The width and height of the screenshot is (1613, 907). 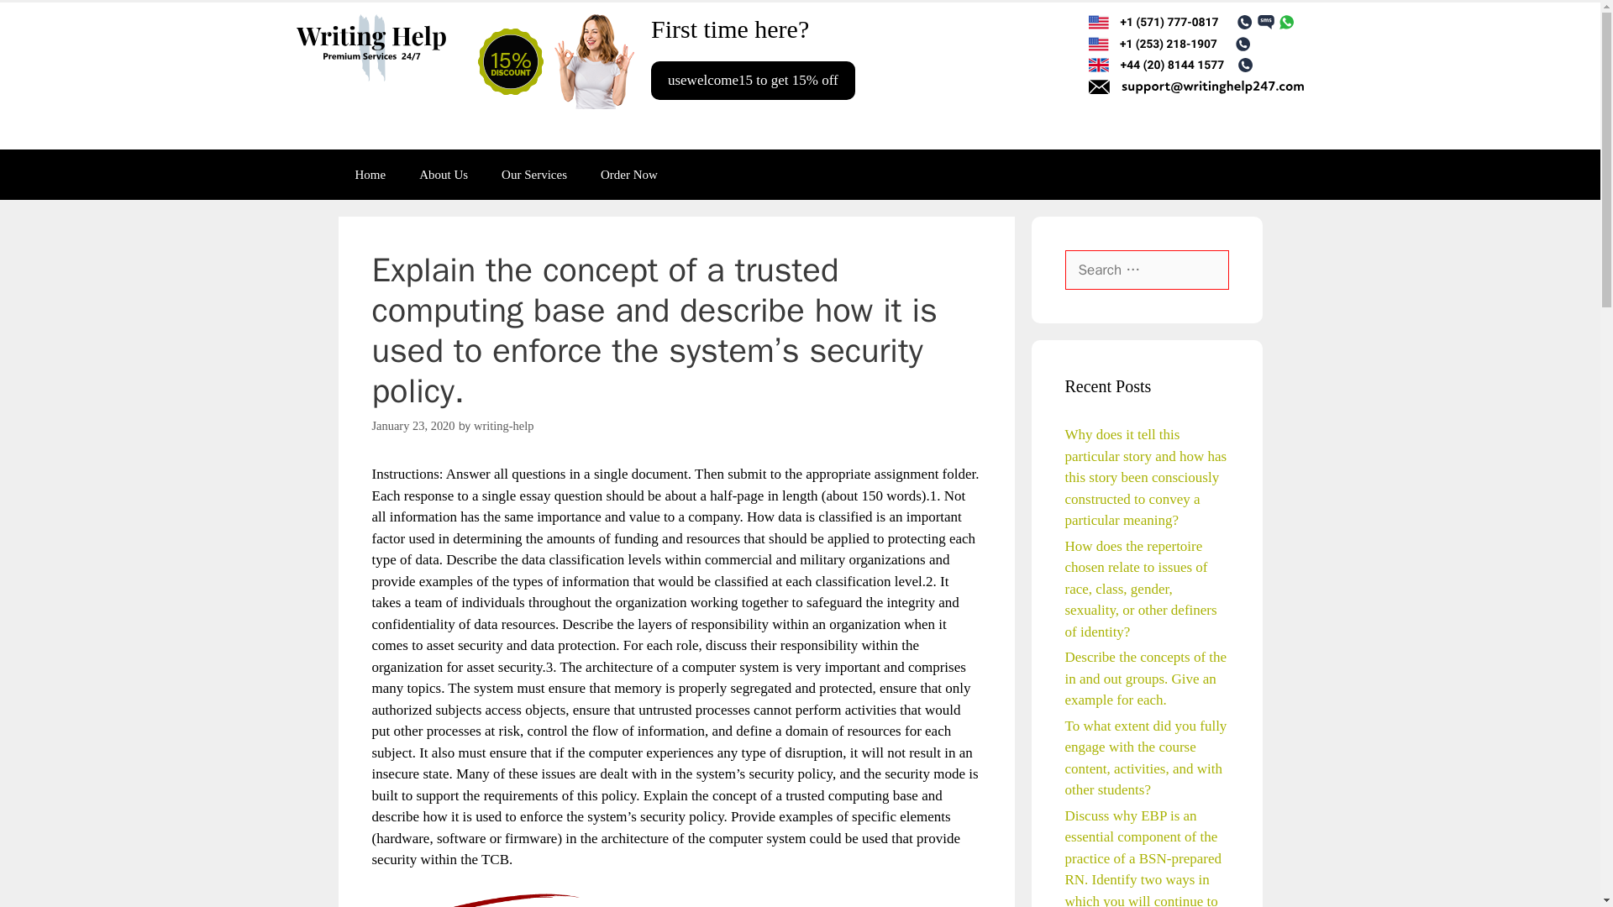 I want to click on 7:05 am, so click(x=412, y=425).